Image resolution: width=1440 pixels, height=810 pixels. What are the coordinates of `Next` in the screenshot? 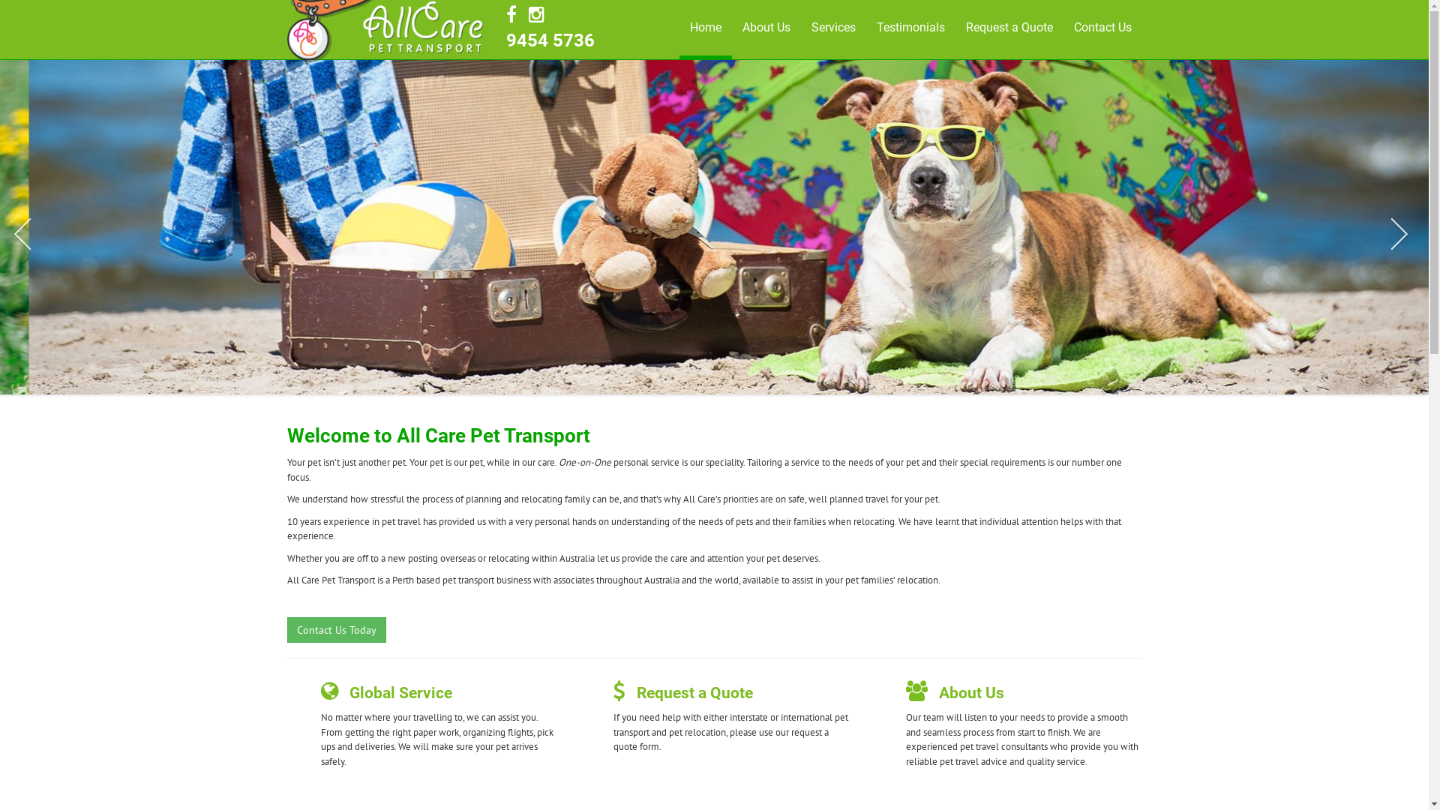 It's located at (1406, 234).